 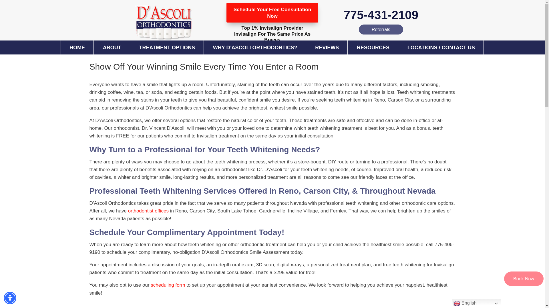 I want to click on TREATMENT OPTIONS, so click(x=167, y=47).